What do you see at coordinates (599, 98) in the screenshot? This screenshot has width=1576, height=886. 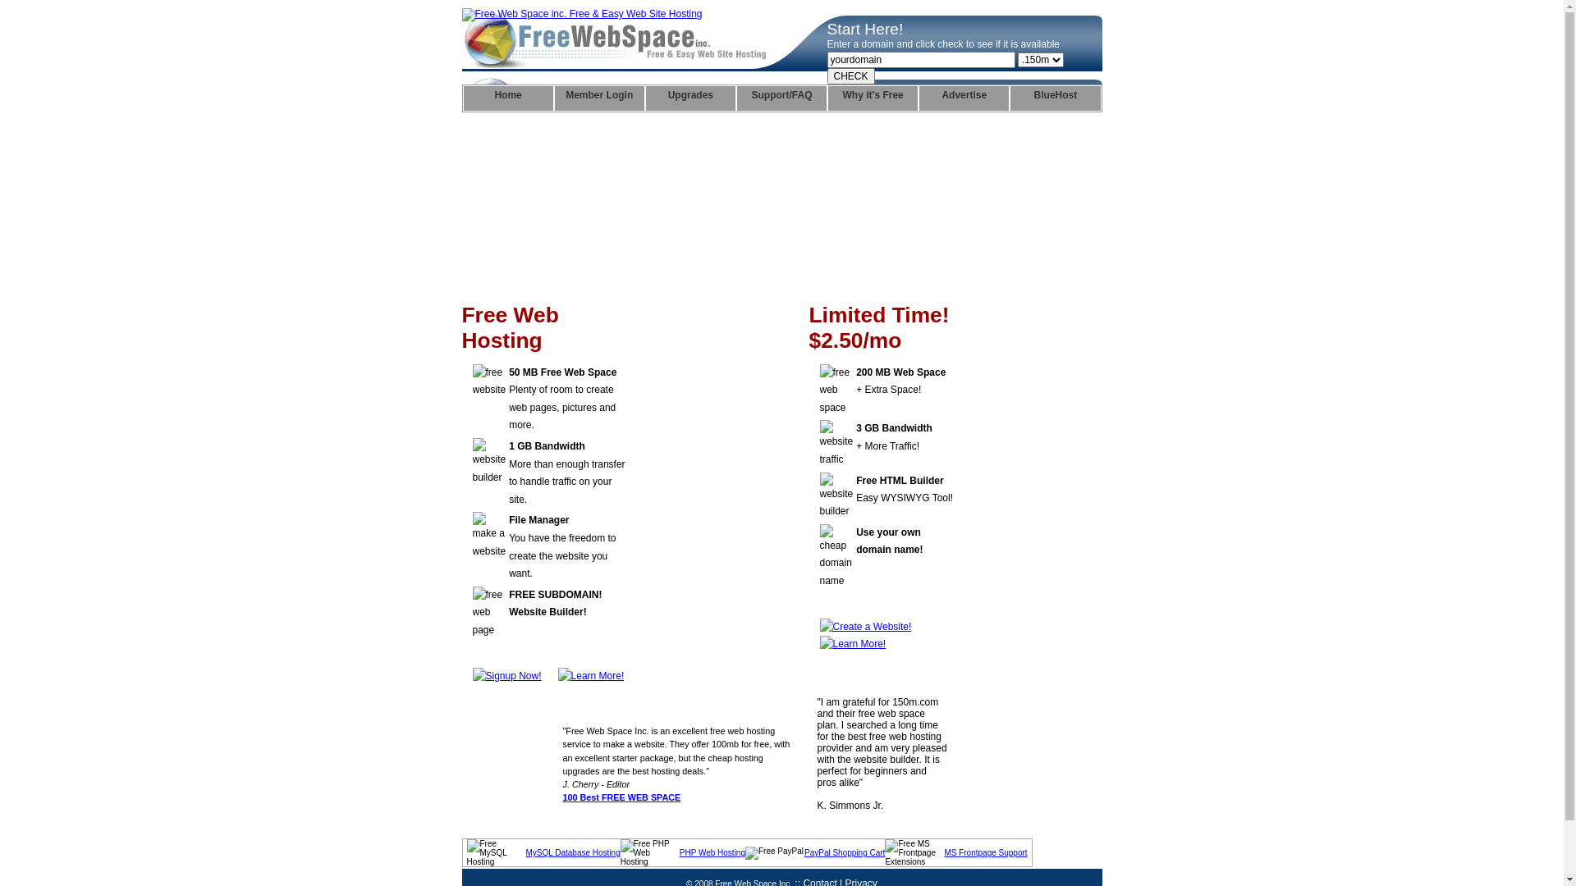 I see `Member Login` at bounding box center [599, 98].